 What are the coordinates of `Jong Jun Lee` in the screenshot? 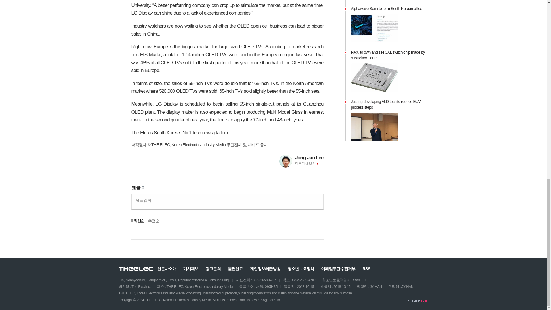 It's located at (309, 158).